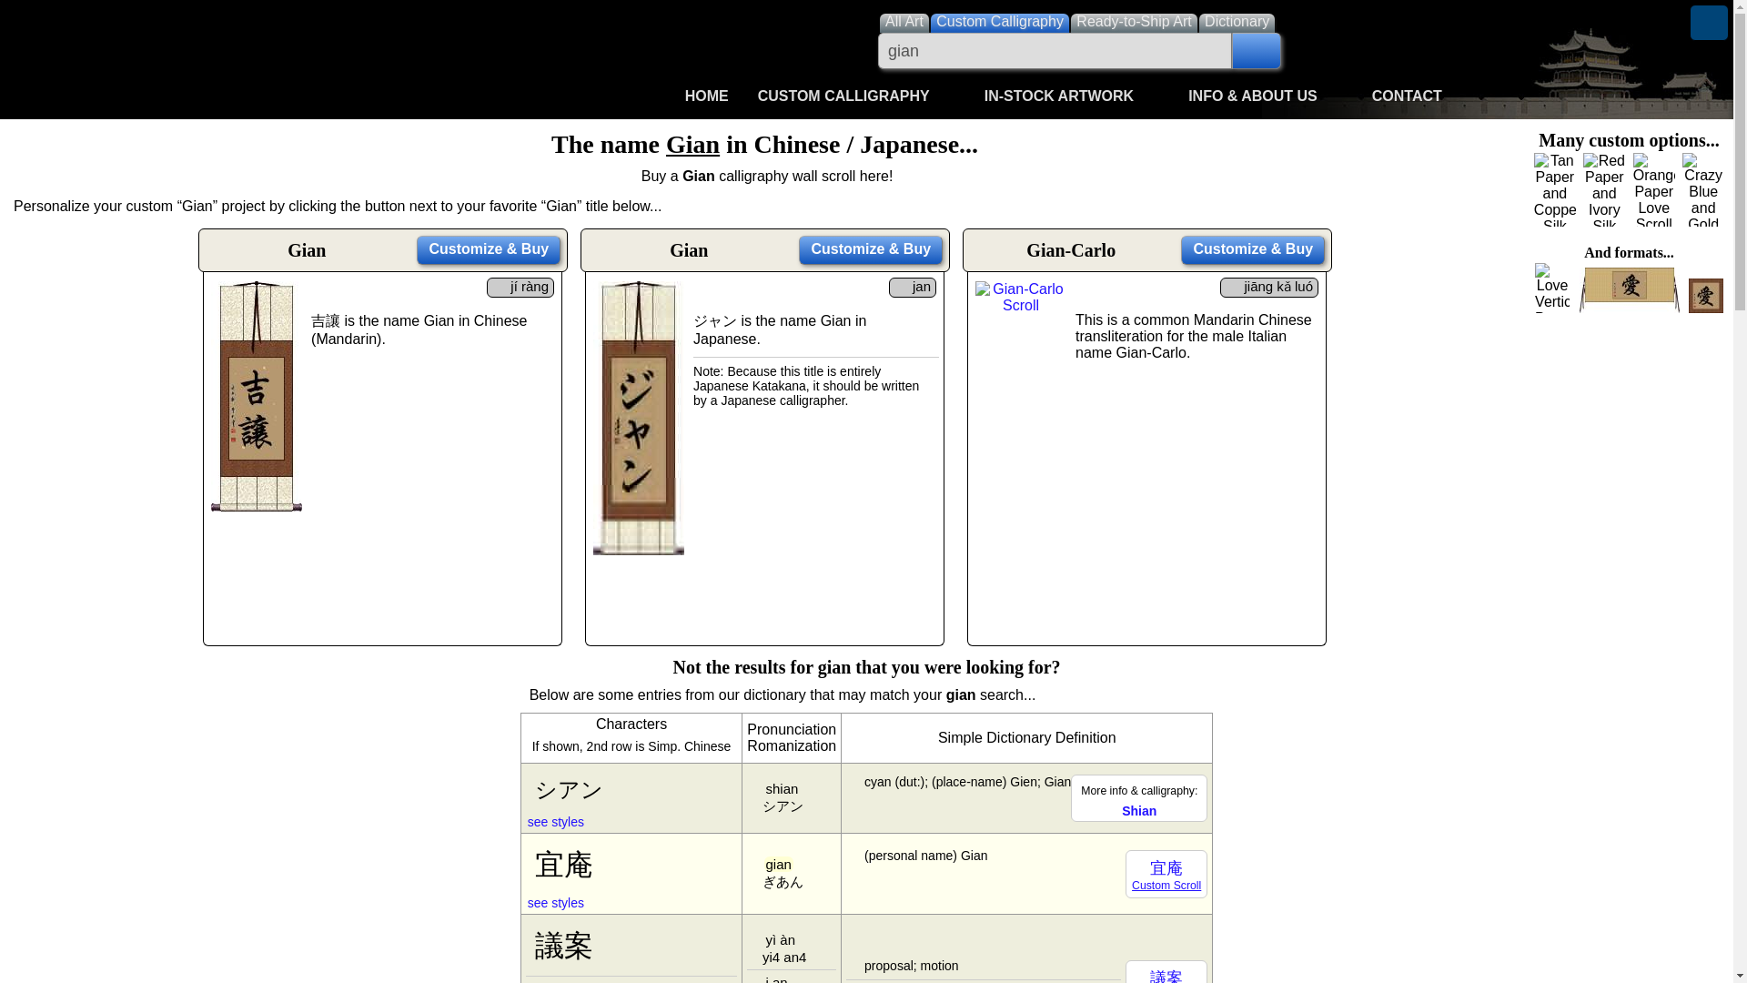 Image resolution: width=1747 pixels, height=983 pixels. Describe the element at coordinates (904, 22) in the screenshot. I see `Search for all types of artwork` at that location.